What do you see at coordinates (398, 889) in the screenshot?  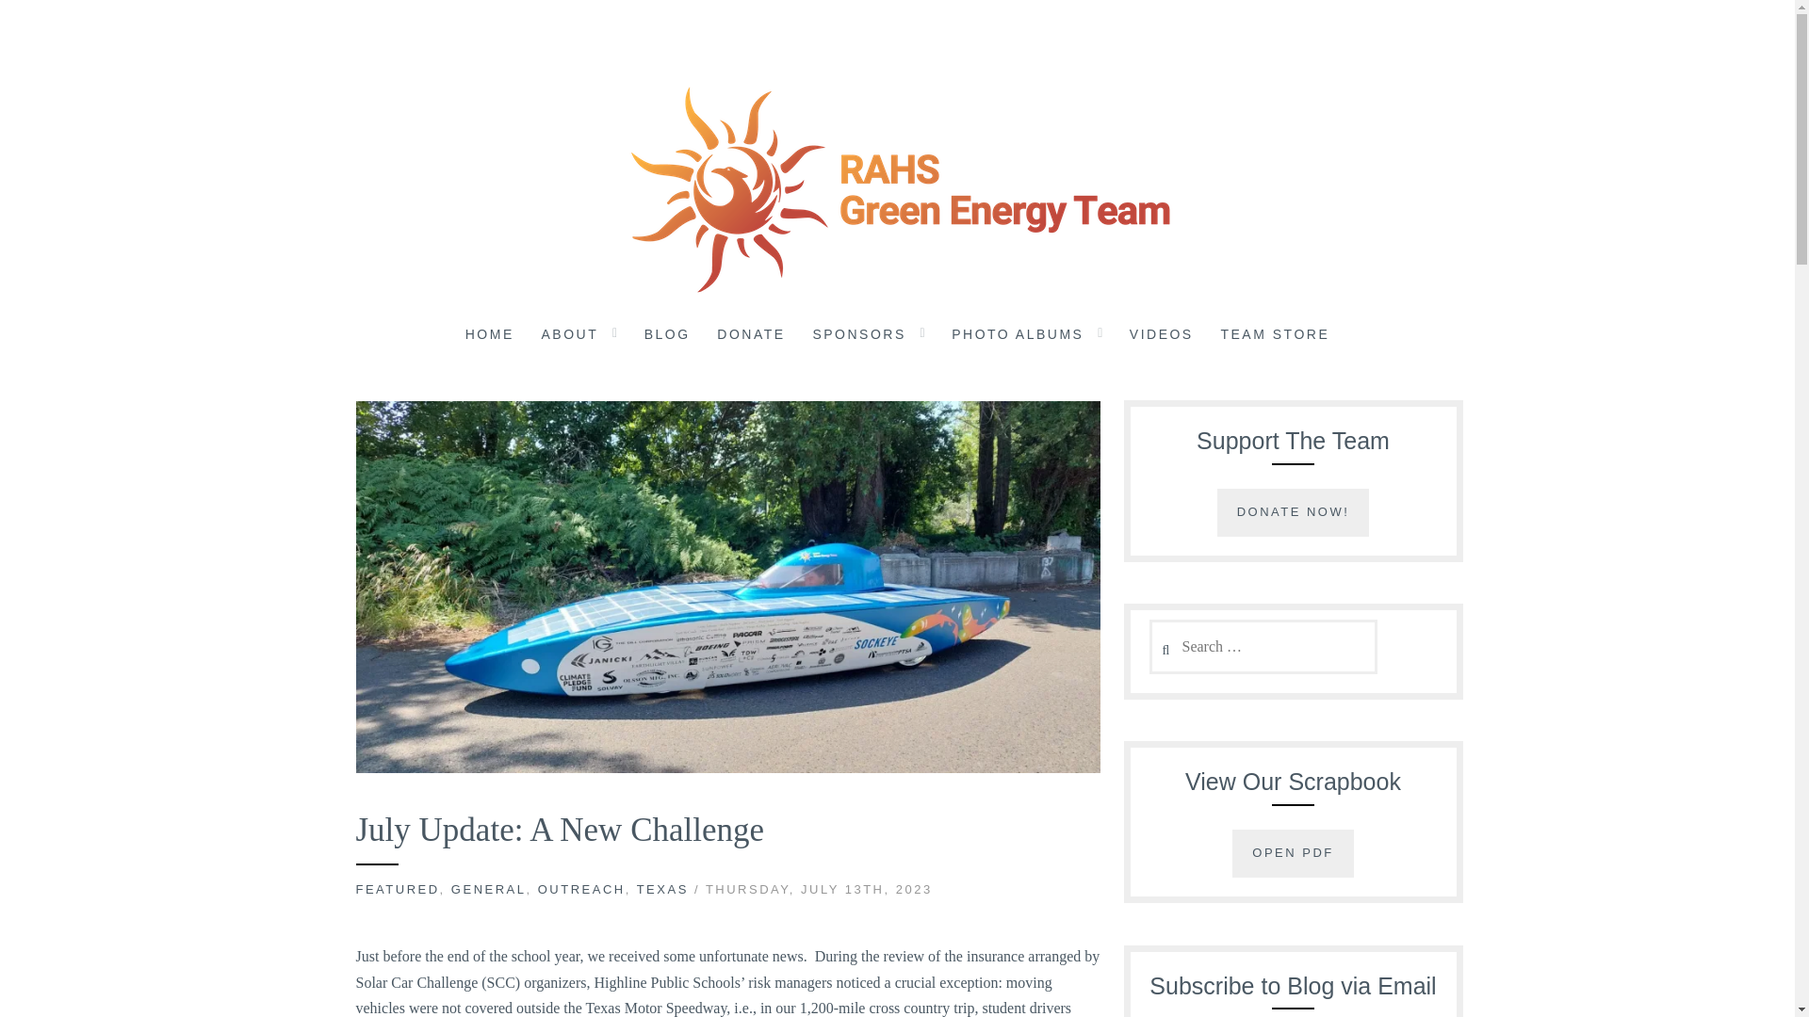 I see `FEATURED` at bounding box center [398, 889].